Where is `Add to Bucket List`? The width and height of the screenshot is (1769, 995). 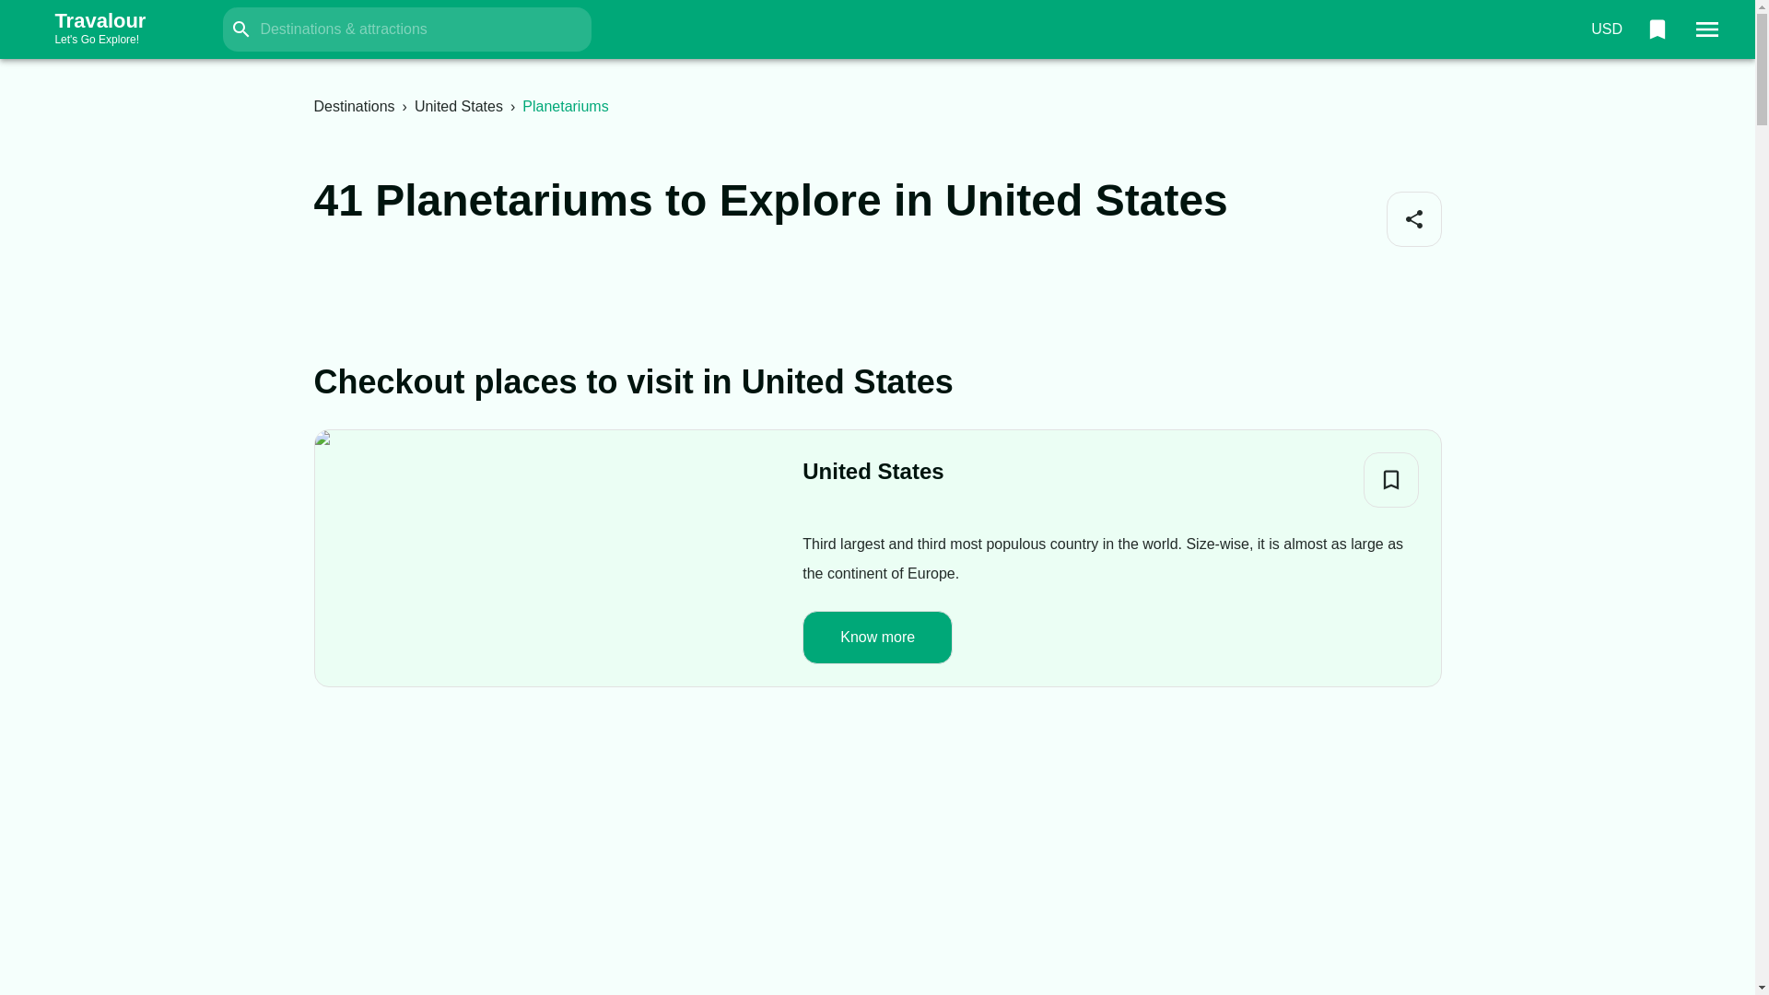
Add to Bucket List is located at coordinates (1391, 479).